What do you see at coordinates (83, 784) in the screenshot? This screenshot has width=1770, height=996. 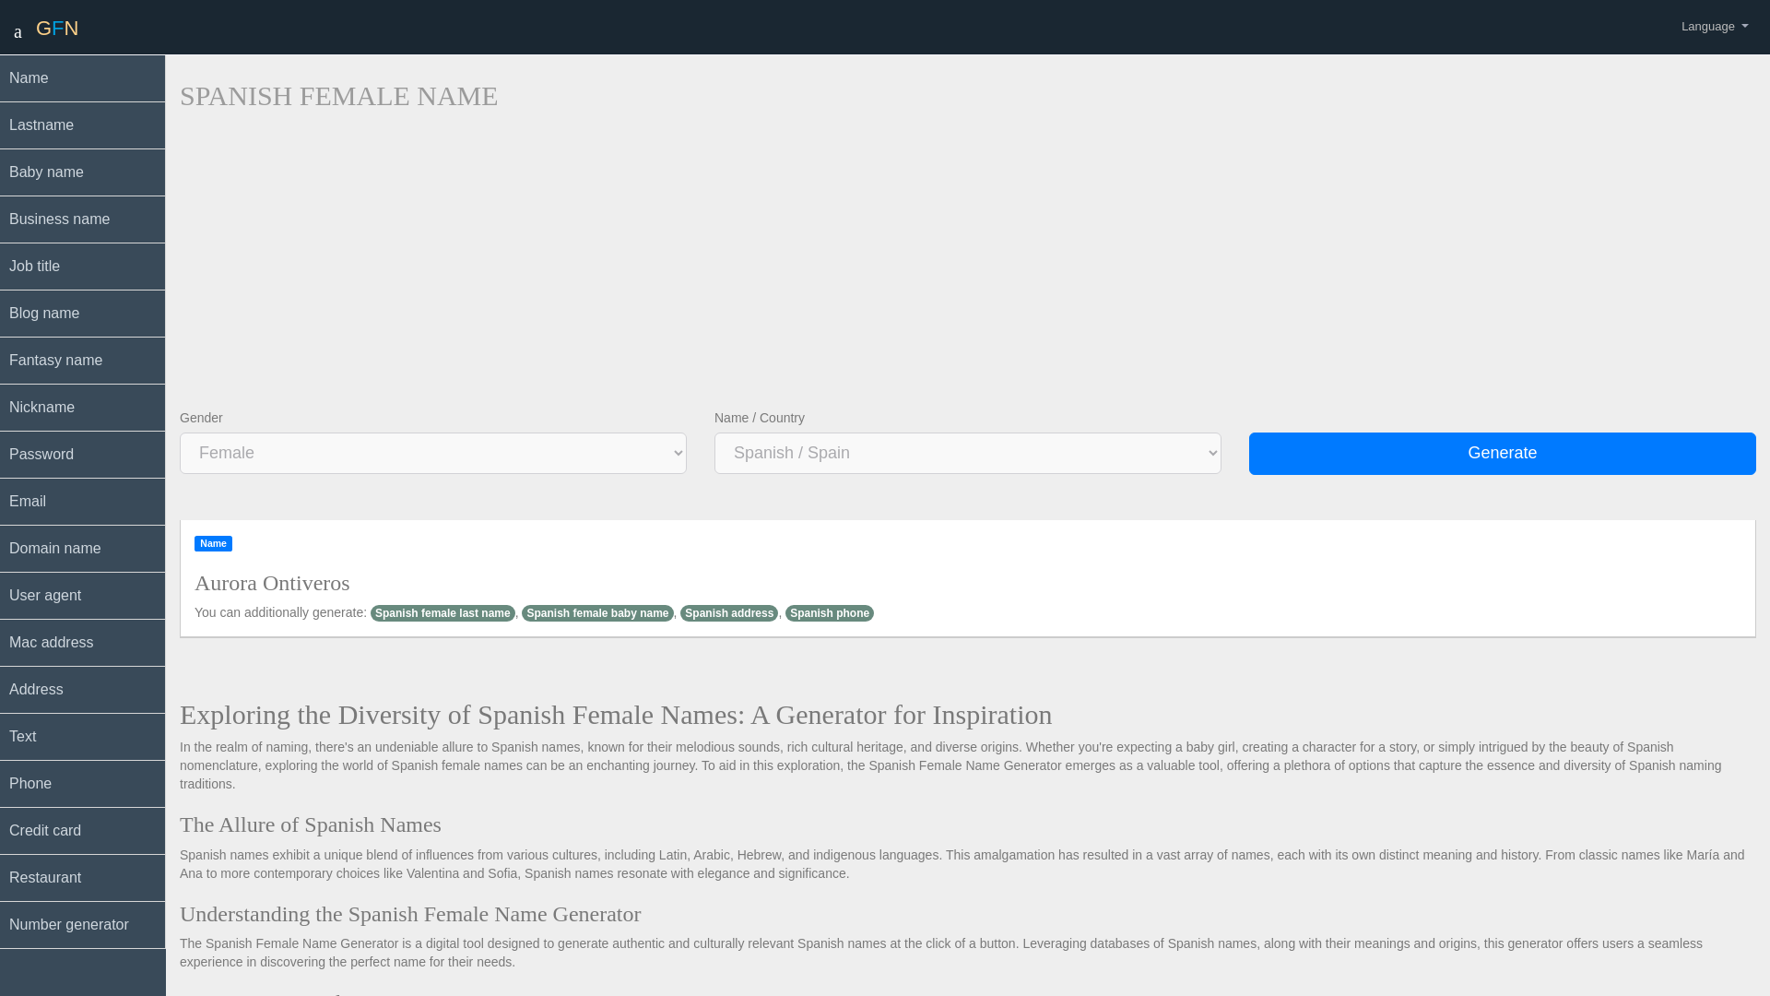 I see `Phone` at bounding box center [83, 784].